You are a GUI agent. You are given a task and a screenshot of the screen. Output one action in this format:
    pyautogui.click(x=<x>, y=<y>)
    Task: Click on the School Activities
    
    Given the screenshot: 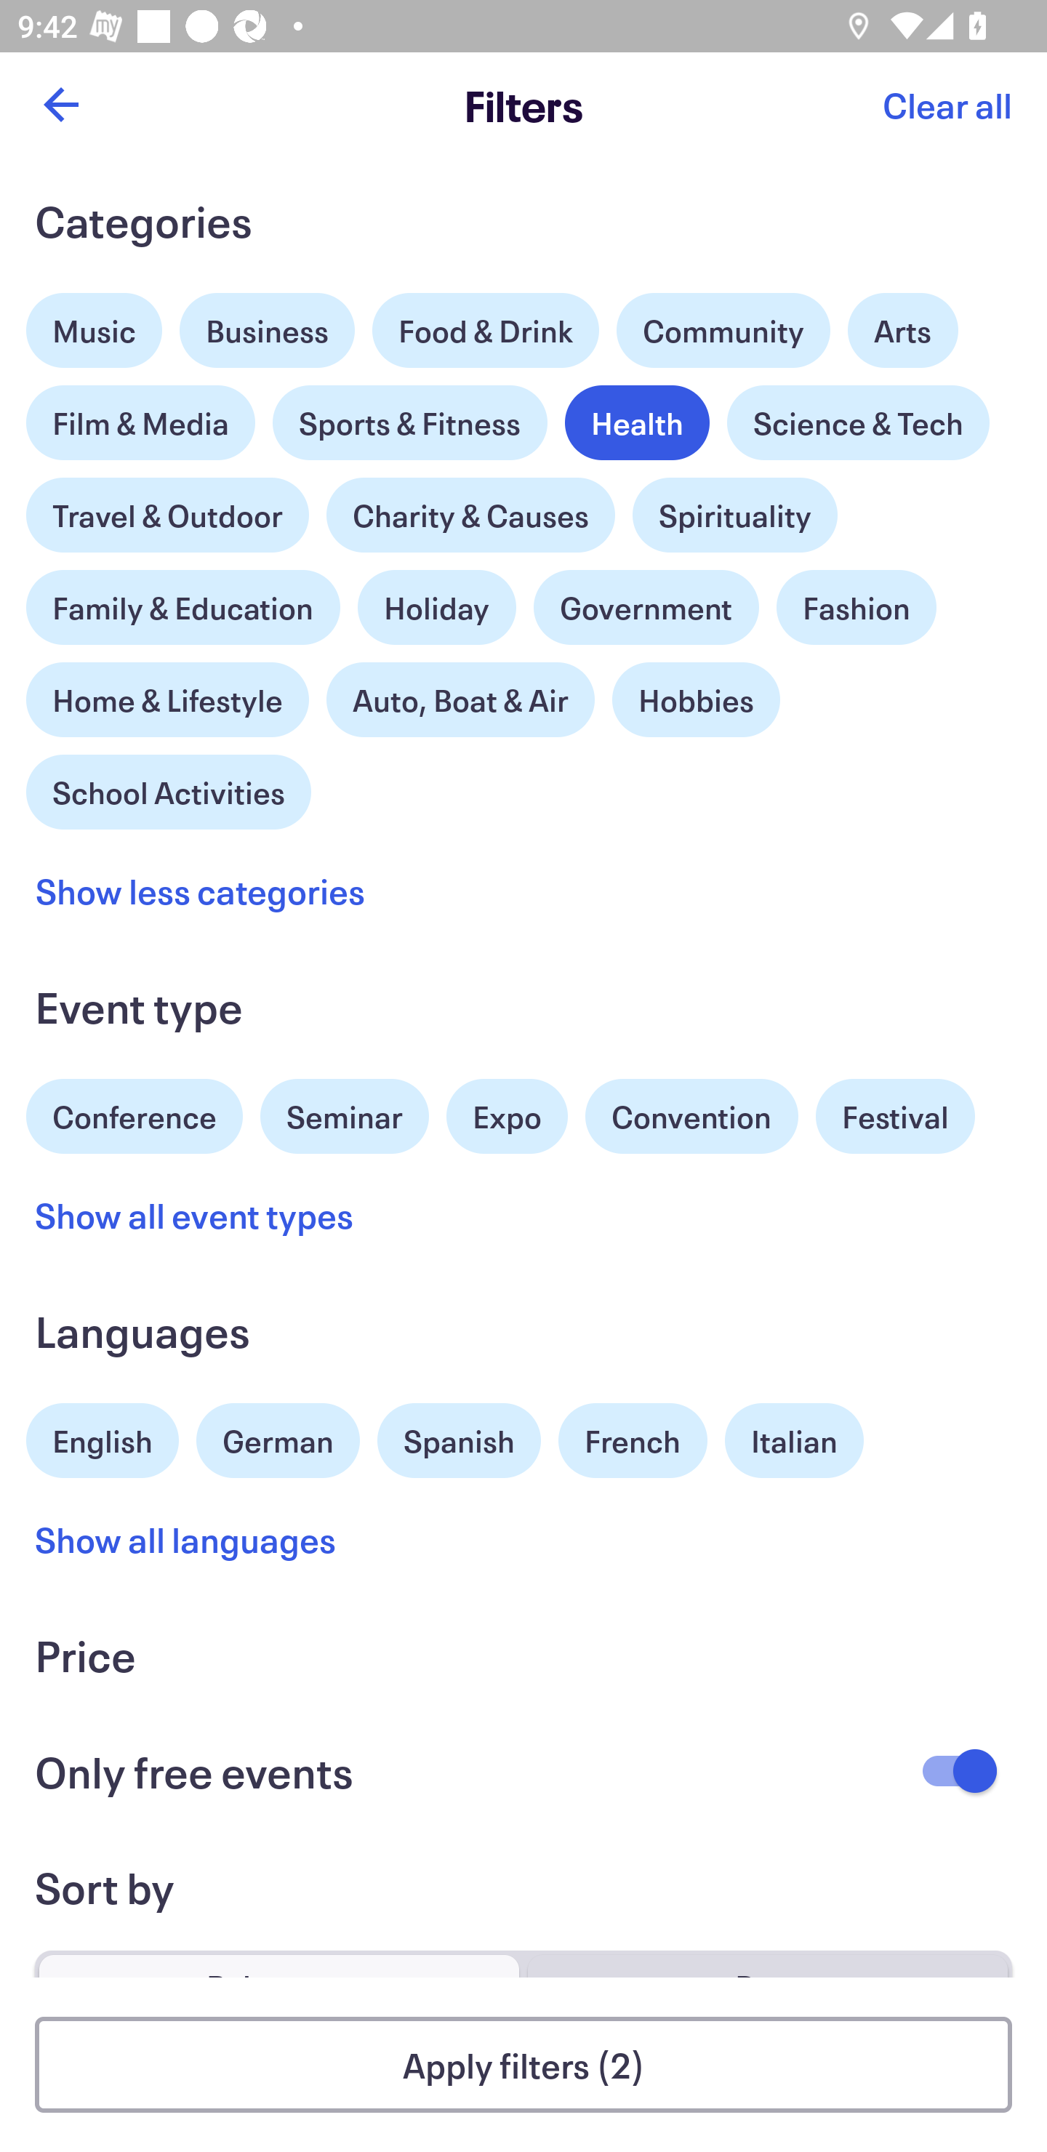 What is the action you would take?
    pyautogui.click(x=169, y=790)
    